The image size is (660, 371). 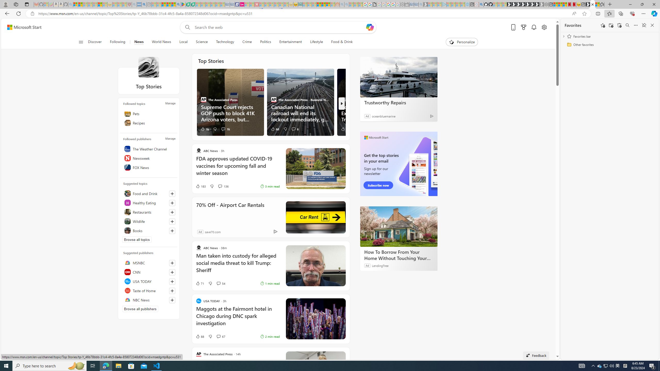 What do you see at coordinates (218, 283) in the screenshot?
I see `View comments 54 Comment` at bounding box center [218, 283].